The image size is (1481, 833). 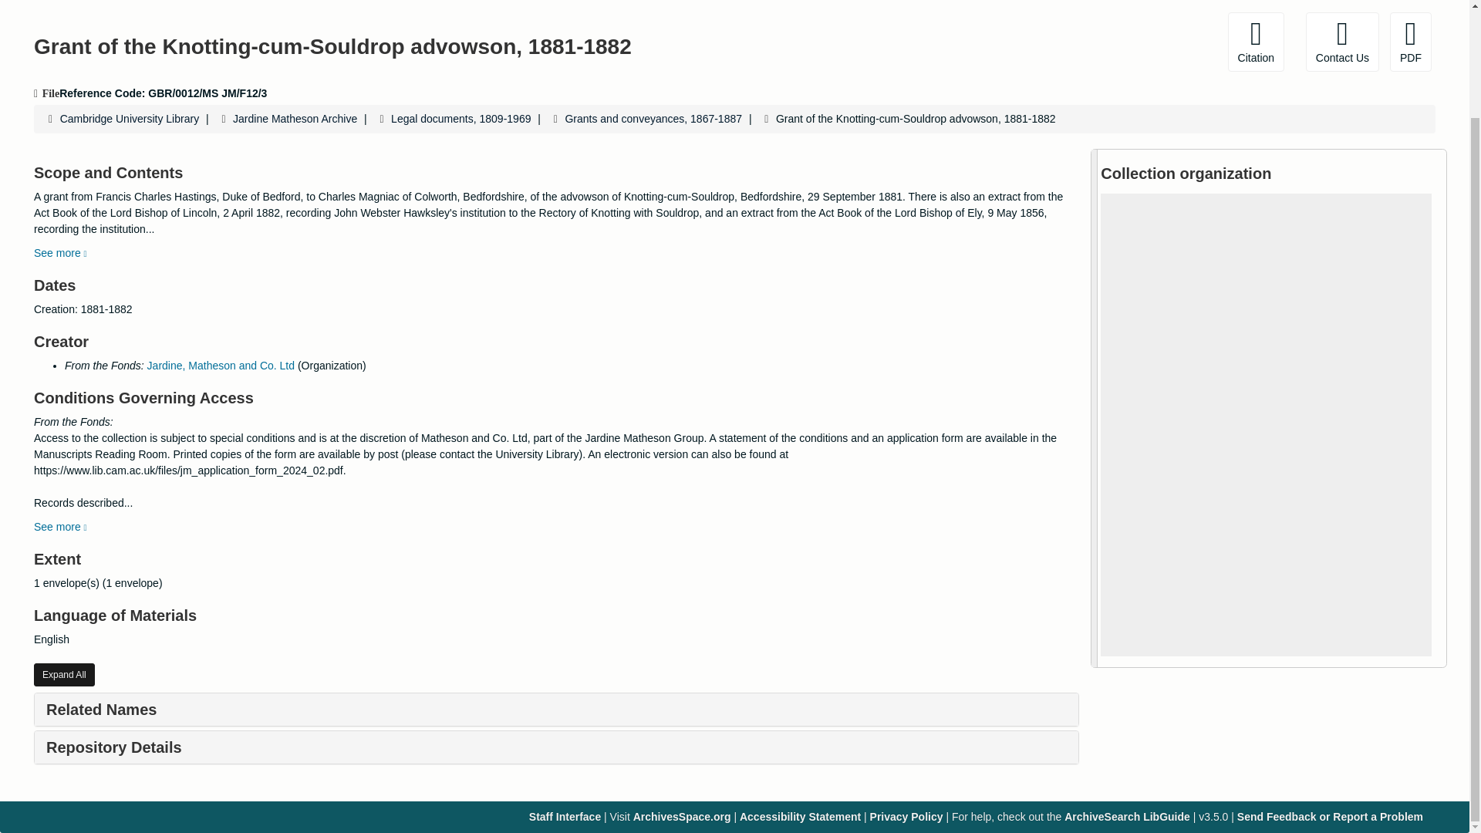 I want to click on ArchivesSpace.org, so click(x=682, y=816).